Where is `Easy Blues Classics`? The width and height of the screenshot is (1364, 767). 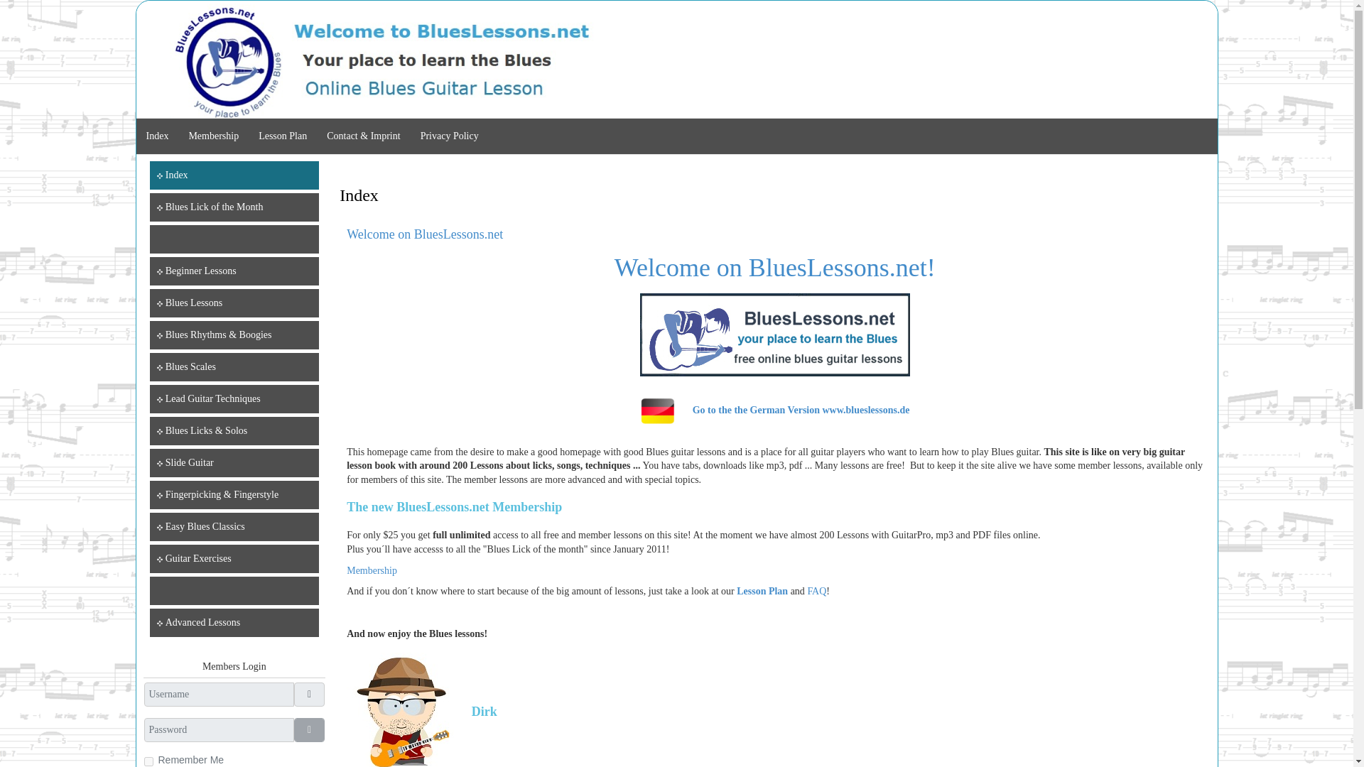
Easy Blues Classics is located at coordinates (234, 527).